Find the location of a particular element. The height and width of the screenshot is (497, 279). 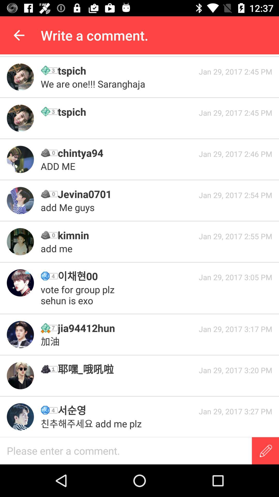

select icon next to jan 29 2017 icon is located at coordinates (126, 276).